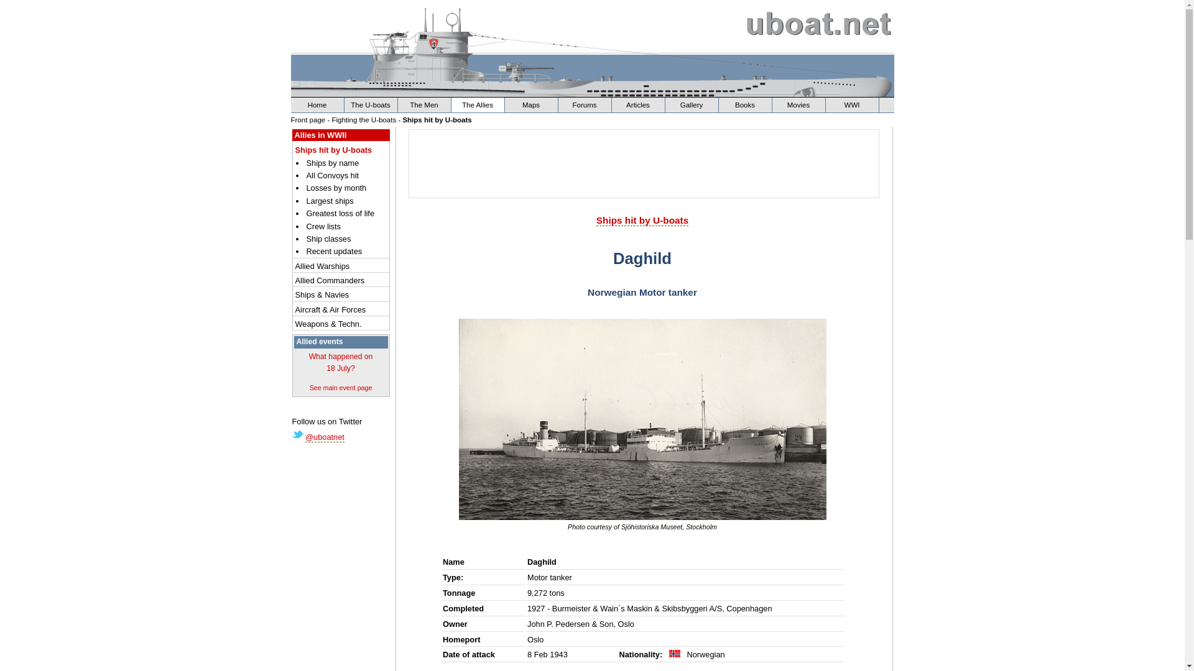  What do you see at coordinates (852, 104) in the screenshot?
I see `World War One` at bounding box center [852, 104].